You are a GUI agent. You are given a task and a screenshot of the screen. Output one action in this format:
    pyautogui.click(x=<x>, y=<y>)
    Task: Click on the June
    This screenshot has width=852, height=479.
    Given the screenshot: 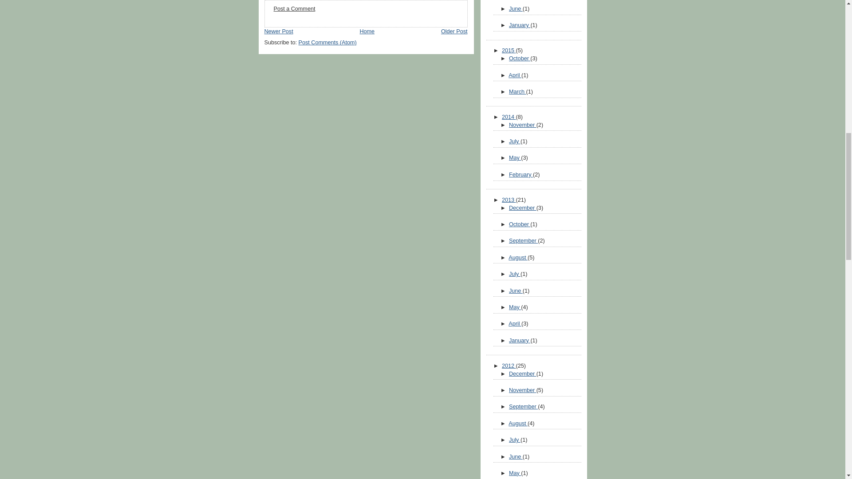 What is the action you would take?
    pyautogui.click(x=516, y=9)
    